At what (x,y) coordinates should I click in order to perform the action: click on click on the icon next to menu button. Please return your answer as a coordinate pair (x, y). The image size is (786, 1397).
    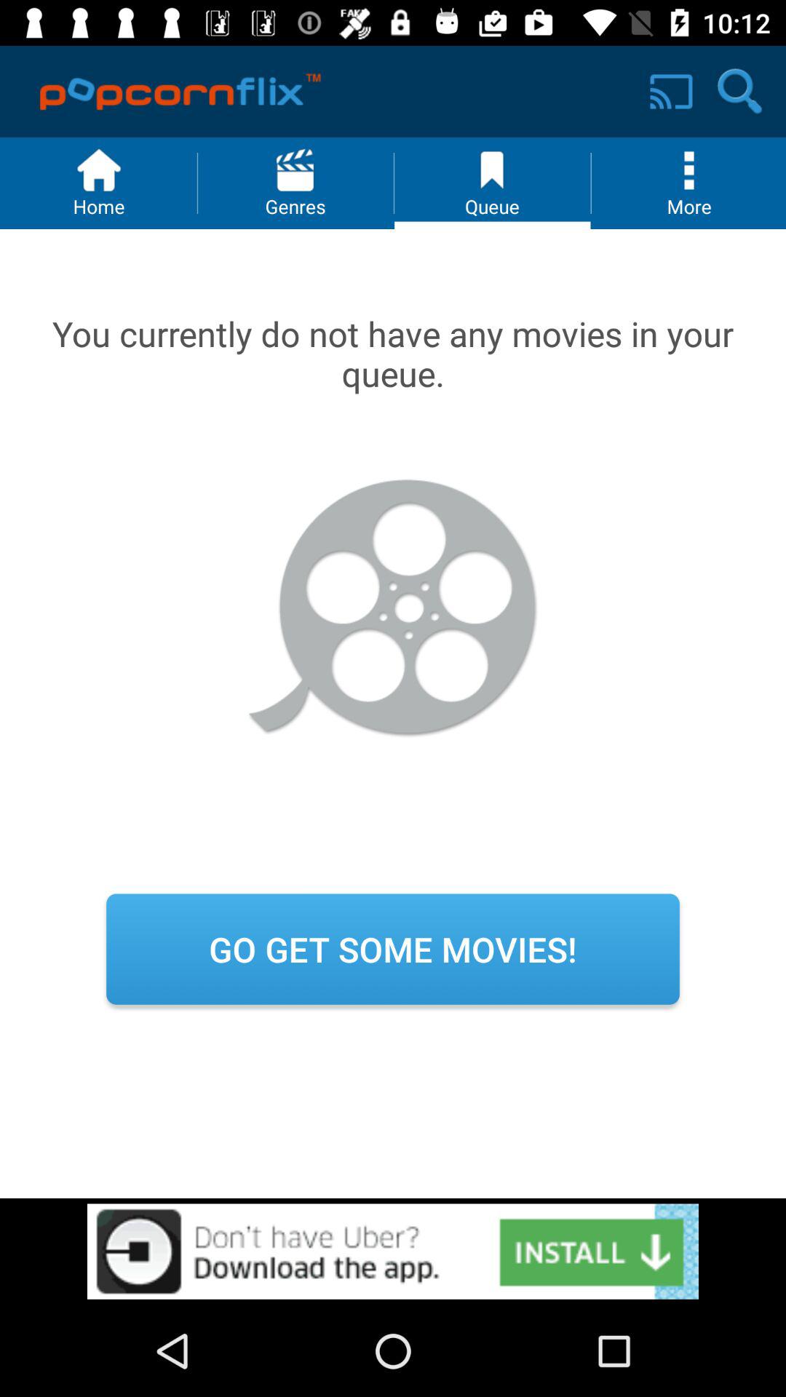
    Looking at the image, I should click on (492, 170).